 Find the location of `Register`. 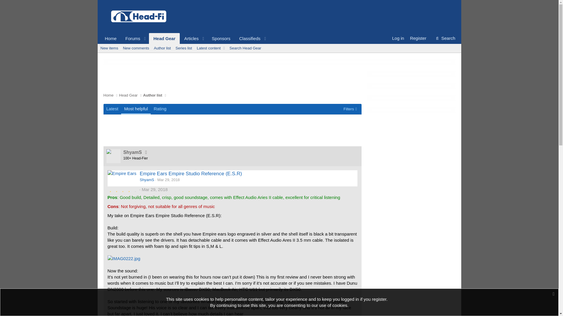

Register is located at coordinates (185, 39).